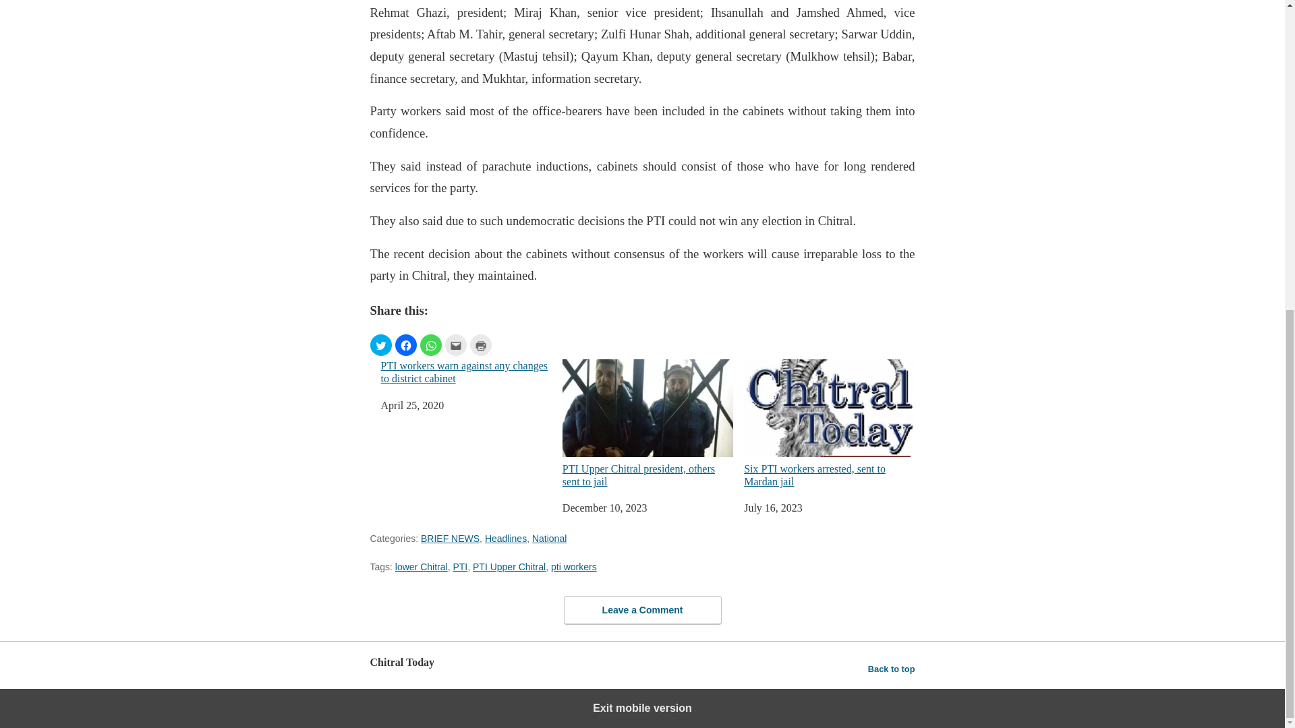  What do you see at coordinates (509, 566) in the screenshot?
I see `PTI Upper Chitral` at bounding box center [509, 566].